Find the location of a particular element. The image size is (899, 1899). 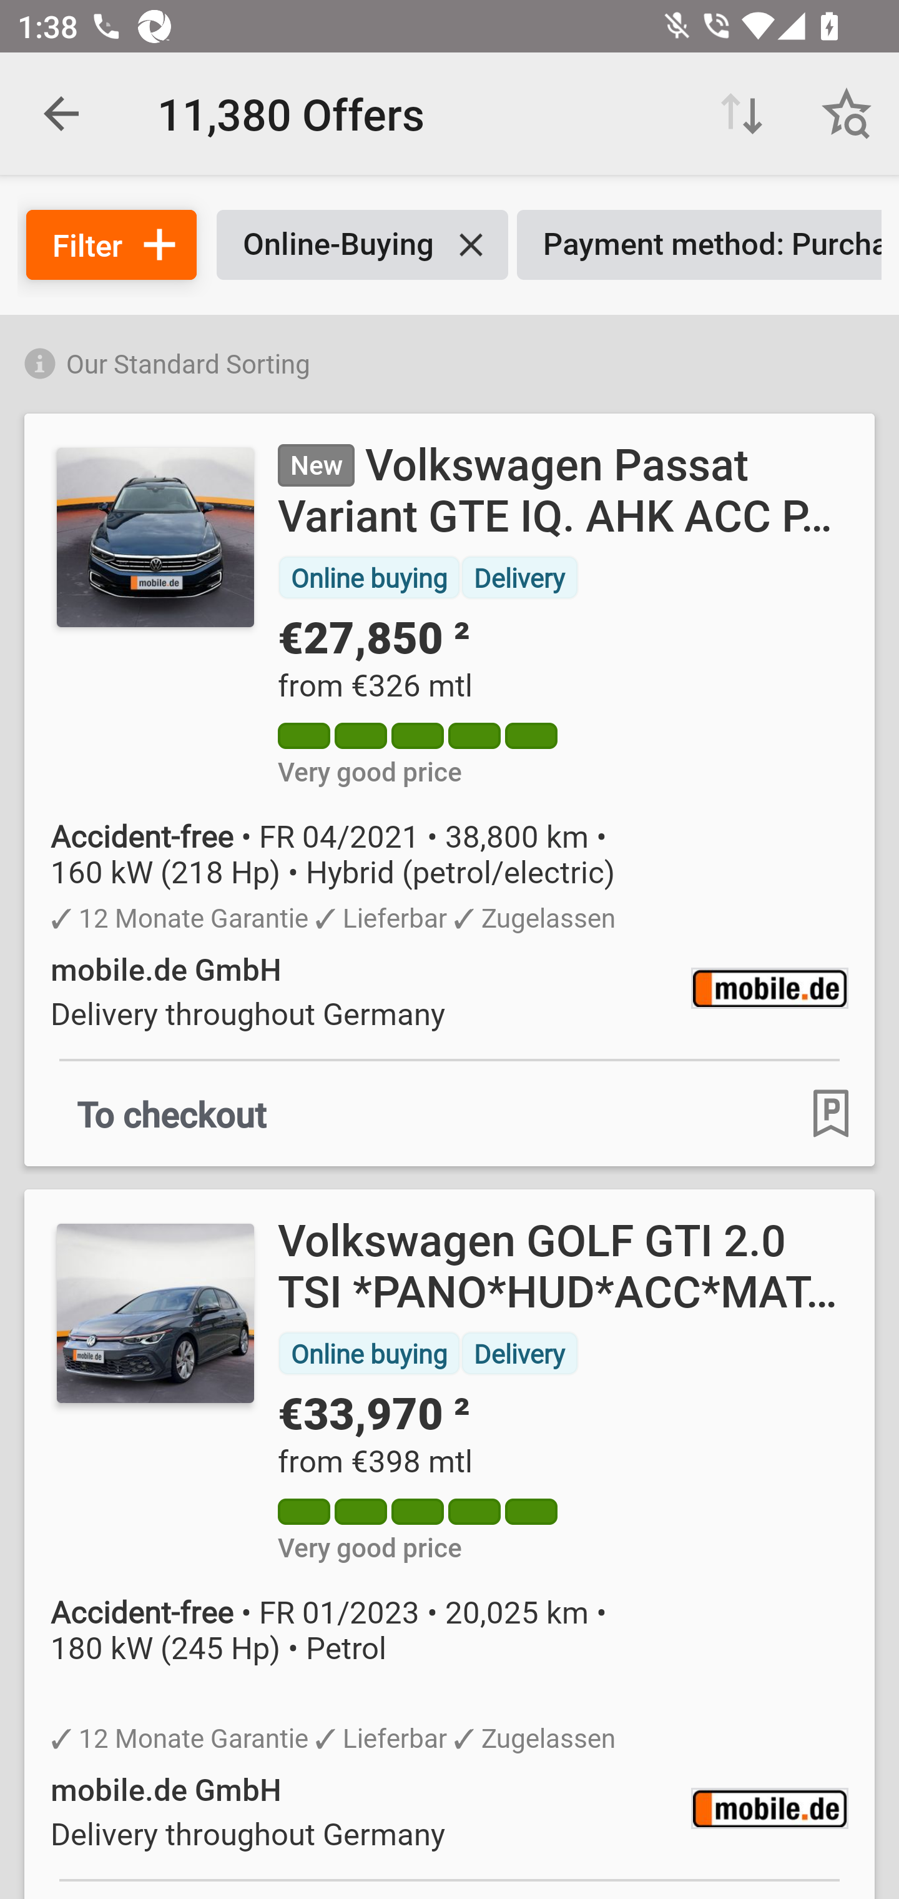

Our Standard Sorting is located at coordinates (449, 360).